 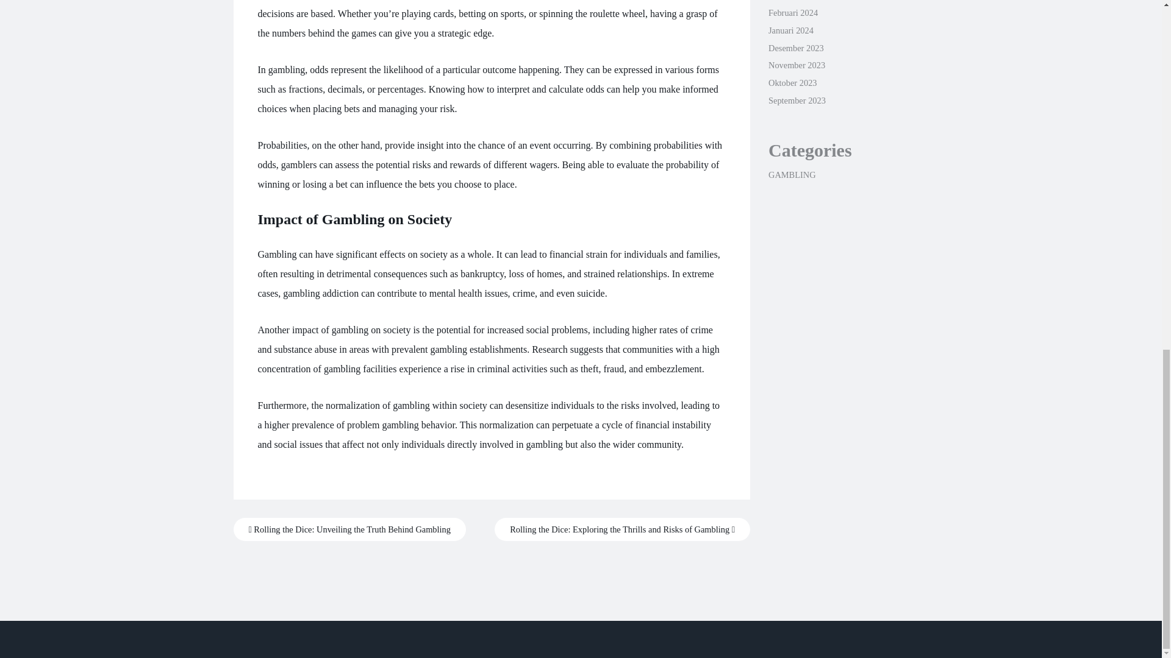 What do you see at coordinates (796, 48) in the screenshot?
I see `Desember 2023` at bounding box center [796, 48].